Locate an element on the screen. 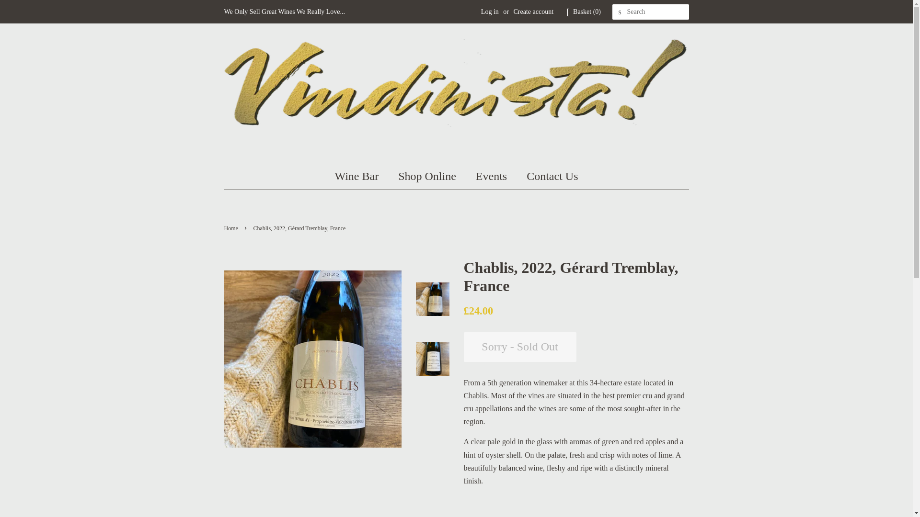  Shop Online is located at coordinates (428, 176).